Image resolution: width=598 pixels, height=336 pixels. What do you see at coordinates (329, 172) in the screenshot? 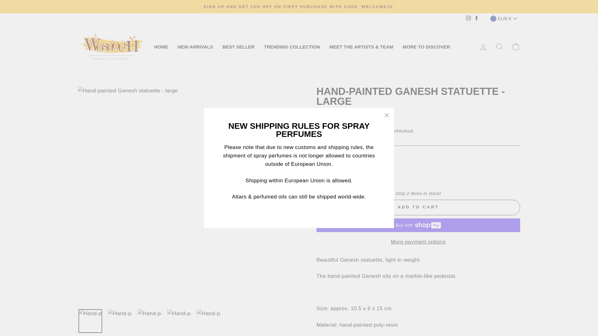
I see `1` at bounding box center [329, 172].